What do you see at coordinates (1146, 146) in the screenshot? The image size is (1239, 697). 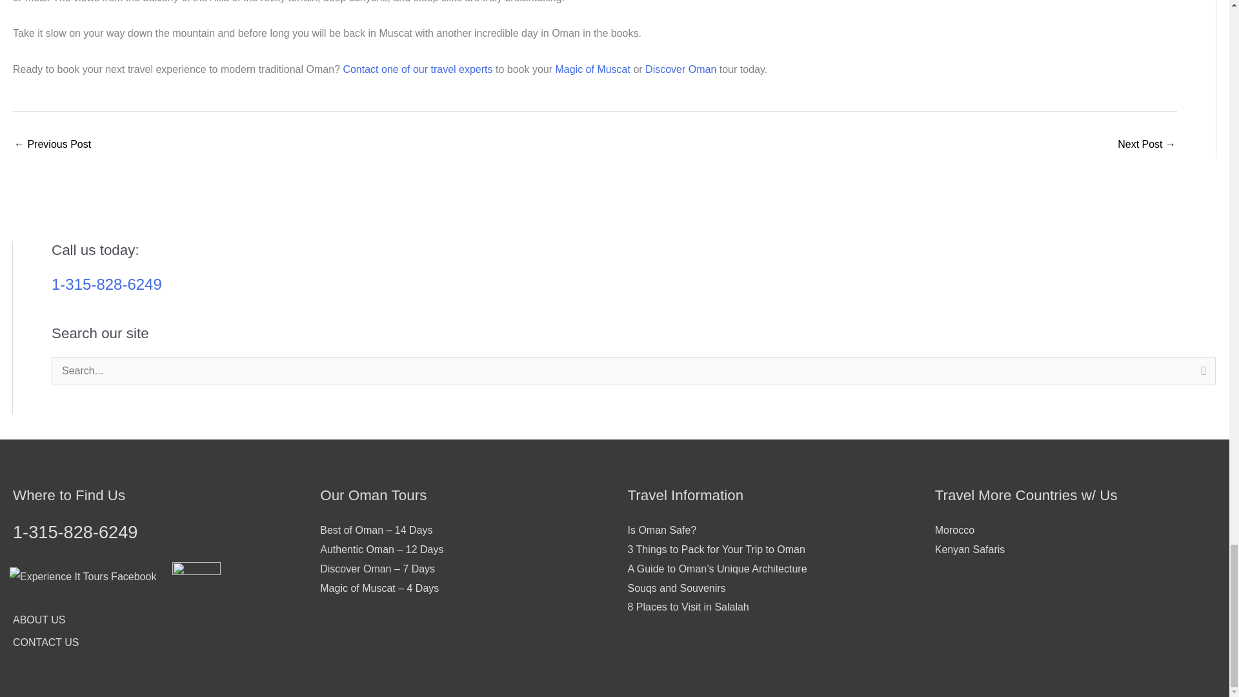 I see `8 Places to Visit in Salalah` at bounding box center [1146, 146].